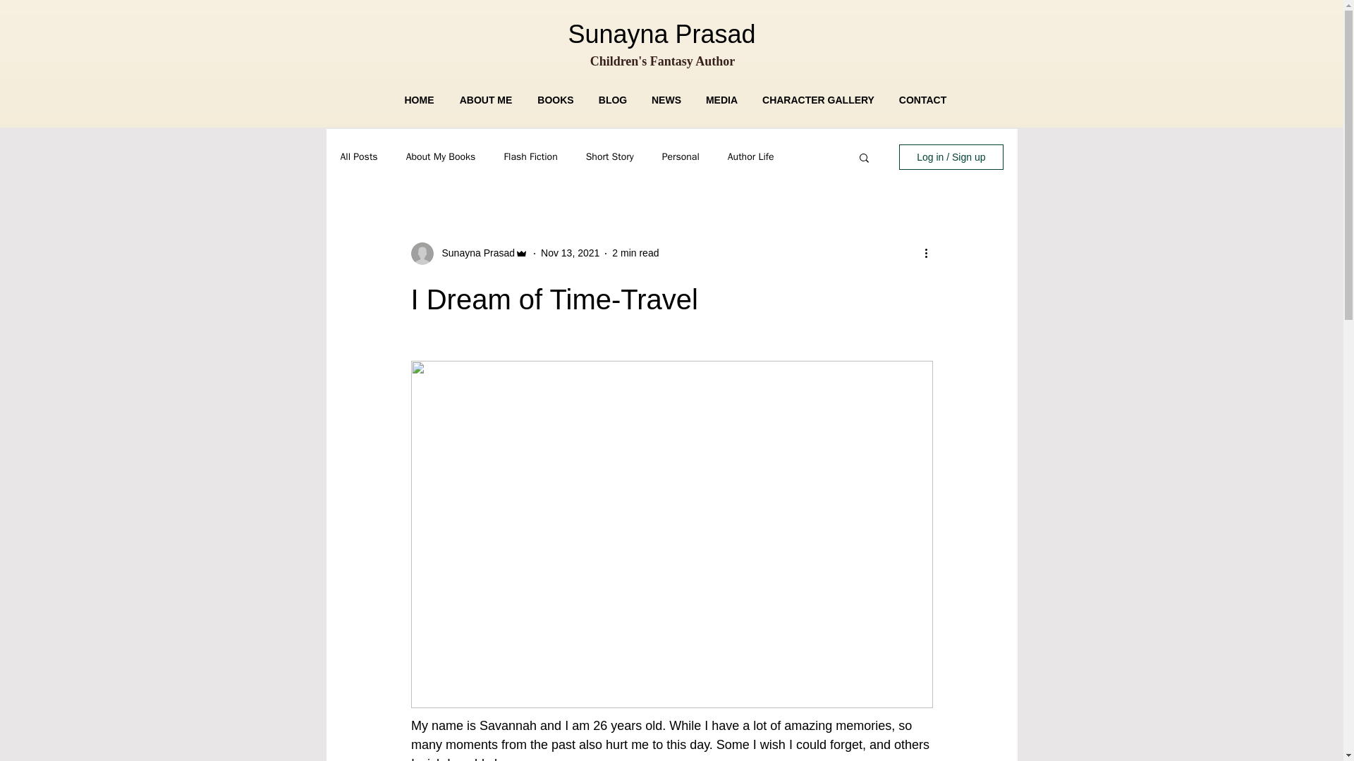 The height and width of the screenshot is (761, 1354). Describe the element at coordinates (721, 100) in the screenshot. I see `MEDIA` at that location.